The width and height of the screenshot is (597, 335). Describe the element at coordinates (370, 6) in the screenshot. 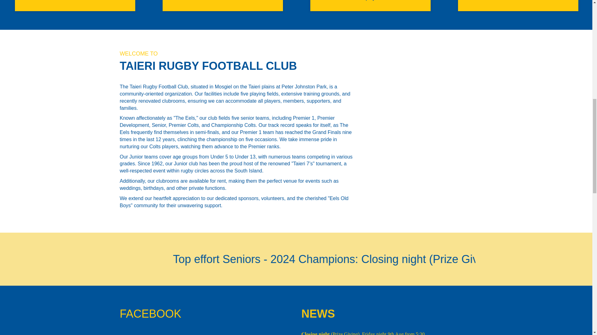

I see `2023 Trophy Winners` at that location.